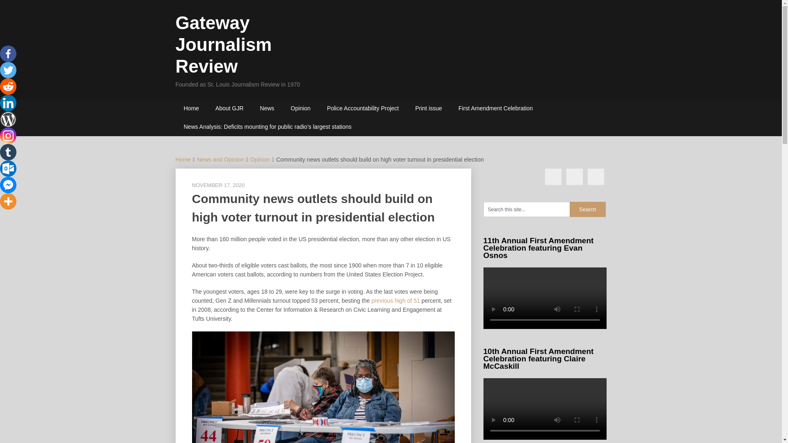 This screenshot has height=443, width=788. I want to click on Print issue, so click(428, 108).